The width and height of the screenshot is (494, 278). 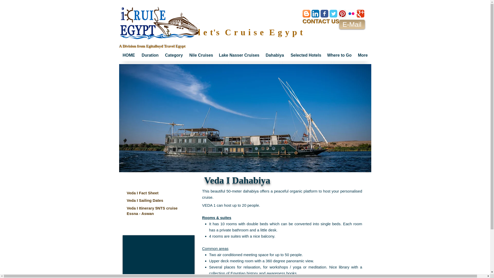 What do you see at coordinates (239, 55) in the screenshot?
I see `Lake Nasser Cruises` at bounding box center [239, 55].